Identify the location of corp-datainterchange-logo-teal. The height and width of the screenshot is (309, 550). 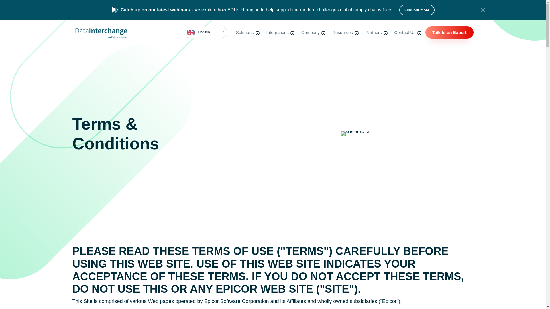
(101, 33).